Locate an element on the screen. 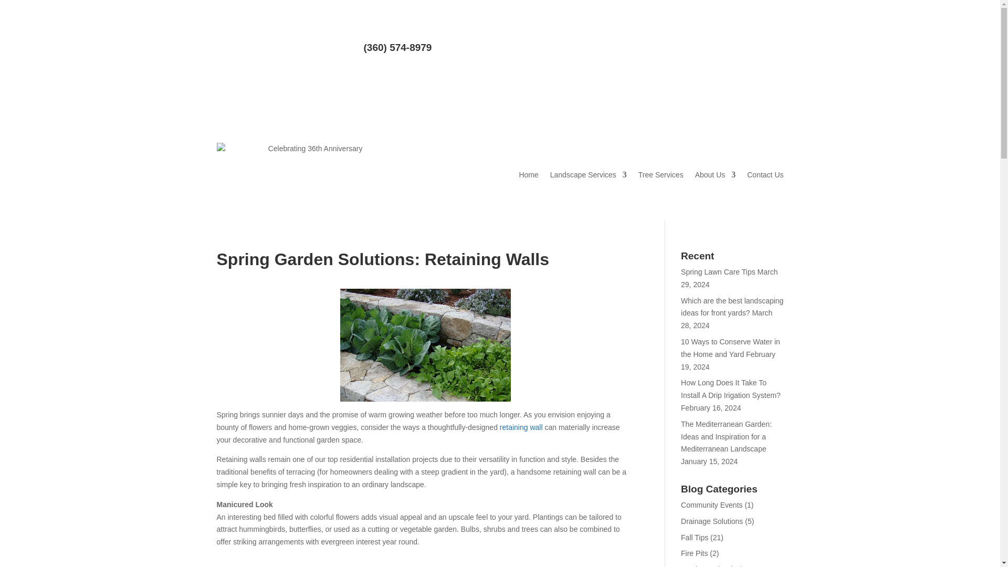 The width and height of the screenshot is (1008, 567). retaining wall is located at coordinates (521, 427).